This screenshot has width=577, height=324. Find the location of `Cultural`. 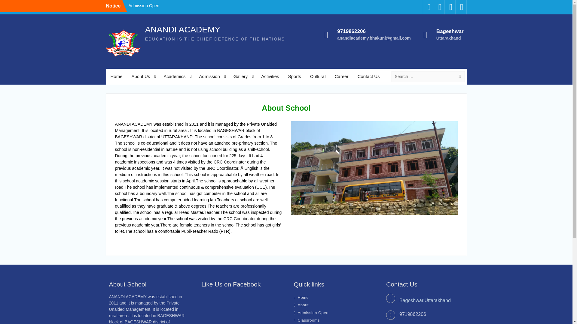

Cultural is located at coordinates (318, 76).